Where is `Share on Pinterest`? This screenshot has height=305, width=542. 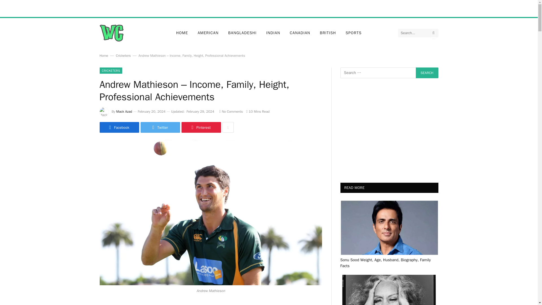 Share on Pinterest is located at coordinates (201, 127).